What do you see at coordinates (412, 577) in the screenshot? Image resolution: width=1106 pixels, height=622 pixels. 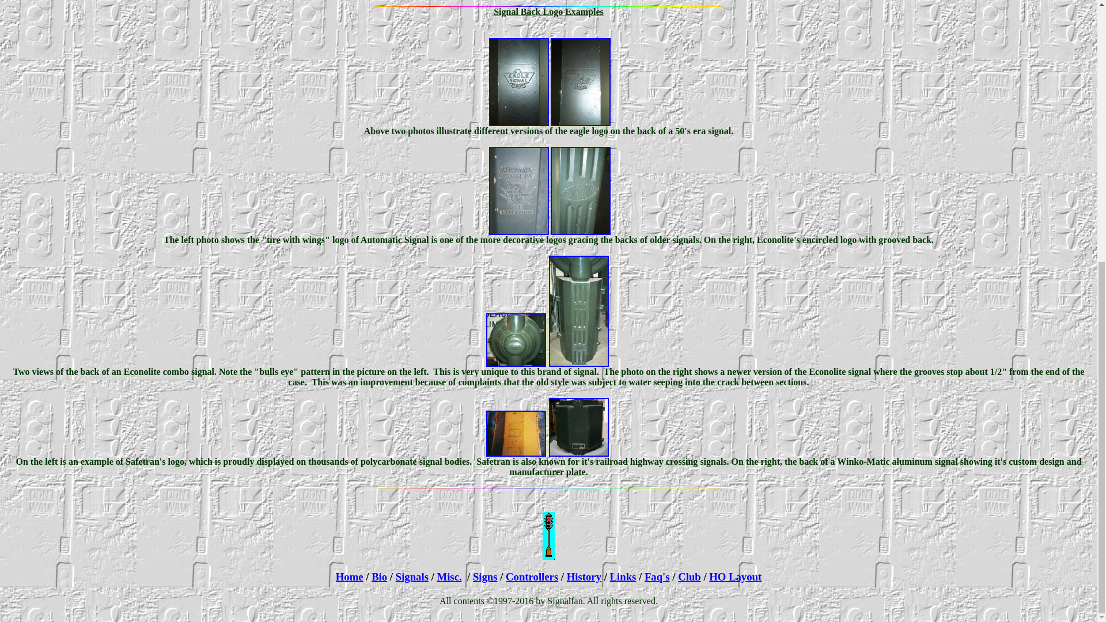 I see `Signals` at bounding box center [412, 577].